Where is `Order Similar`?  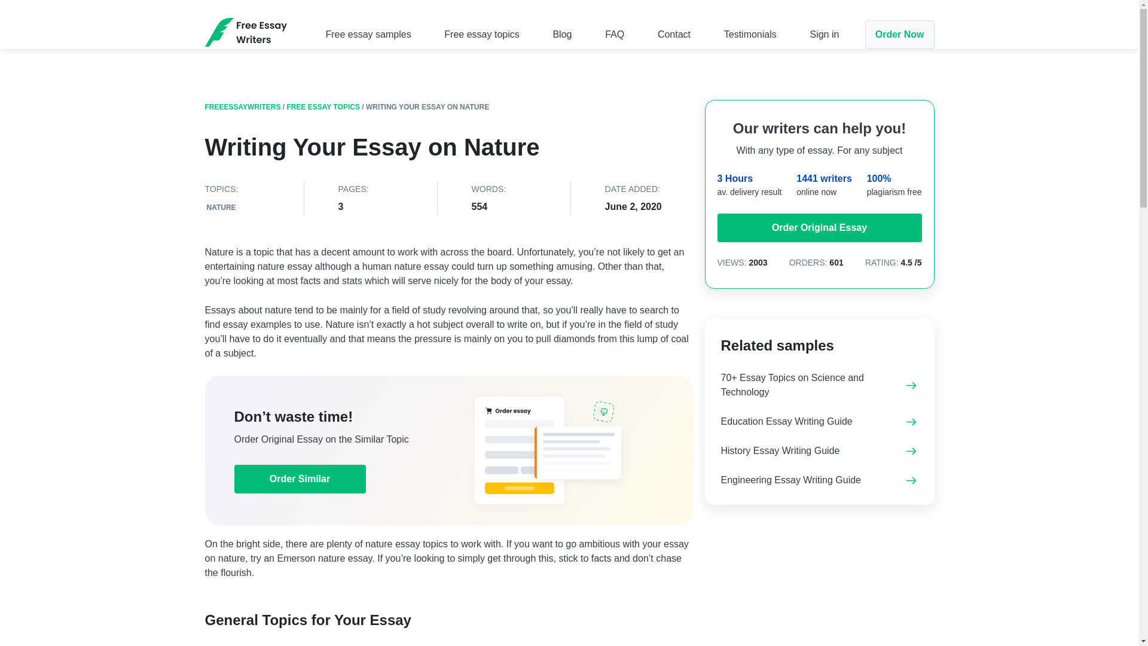
Order Similar is located at coordinates (300, 479).